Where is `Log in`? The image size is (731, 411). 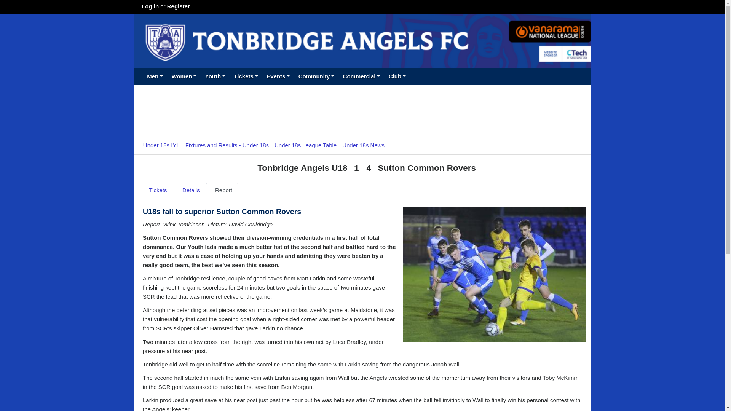 Log in is located at coordinates (150, 6).